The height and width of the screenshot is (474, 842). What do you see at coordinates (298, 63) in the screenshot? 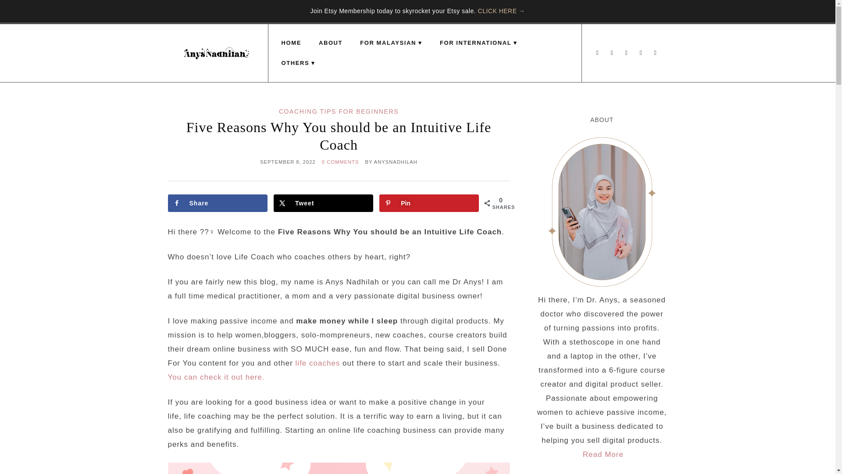
I see `OTHERS` at bounding box center [298, 63].